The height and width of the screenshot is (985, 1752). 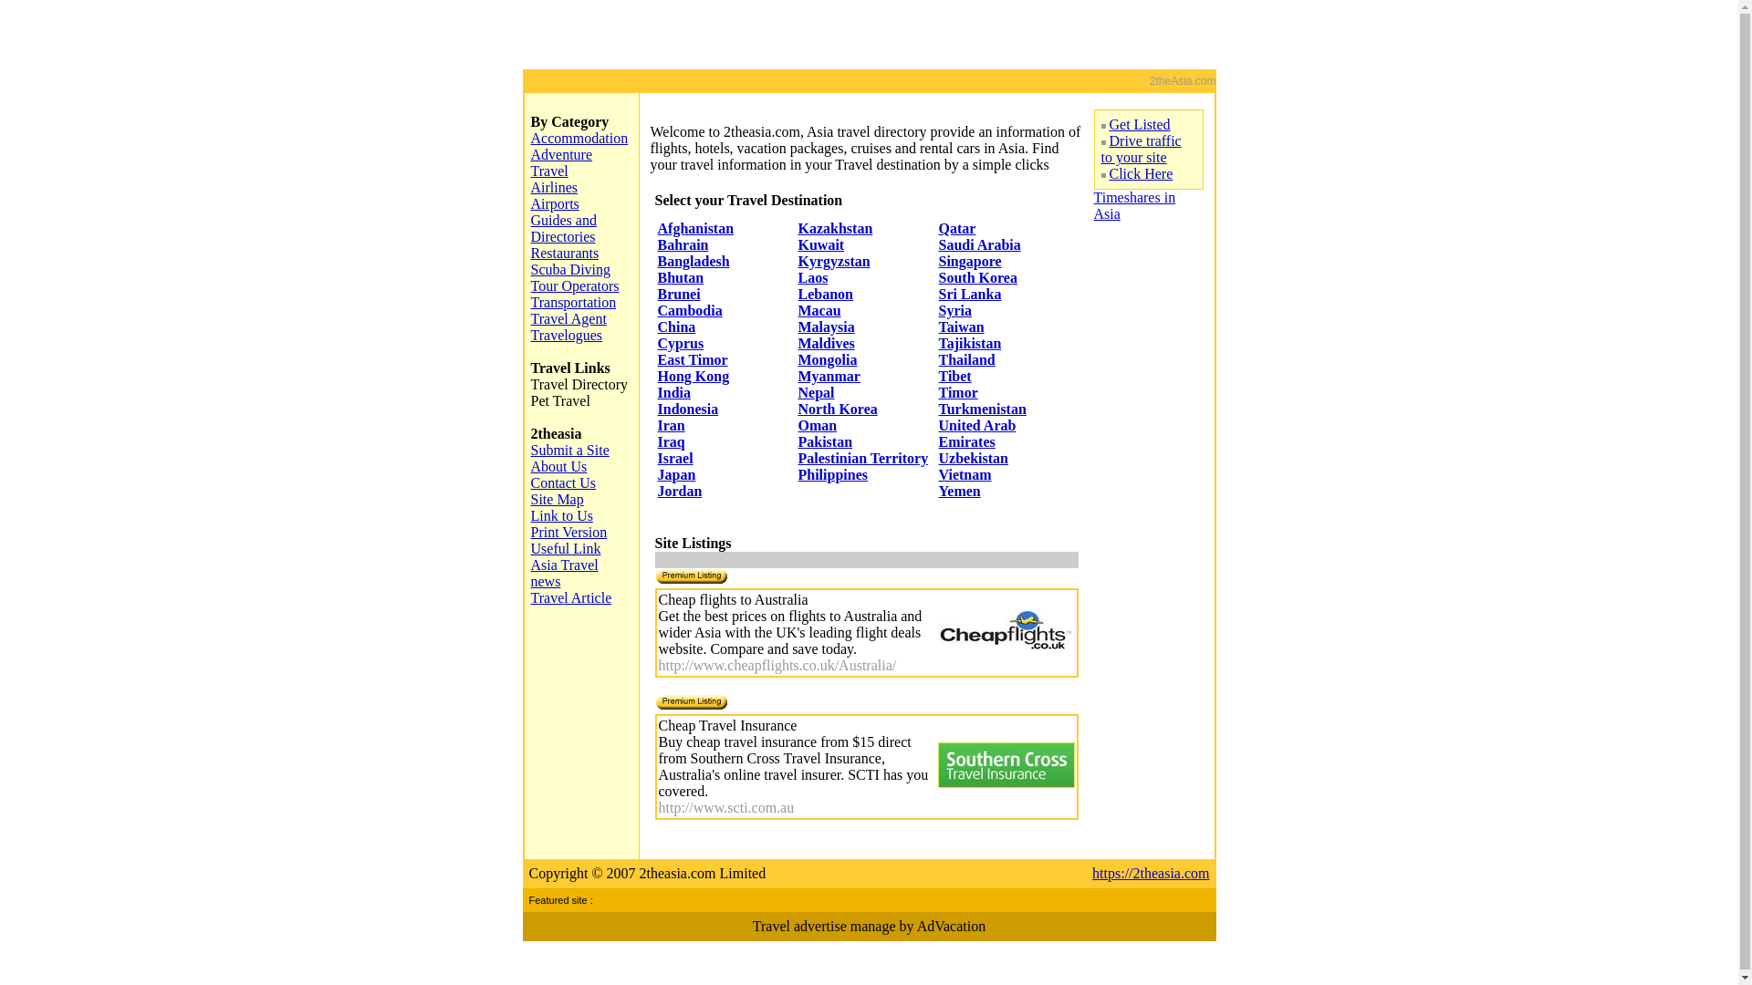 What do you see at coordinates (825, 294) in the screenshot?
I see `Lebanon` at bounding box center [825, 294].